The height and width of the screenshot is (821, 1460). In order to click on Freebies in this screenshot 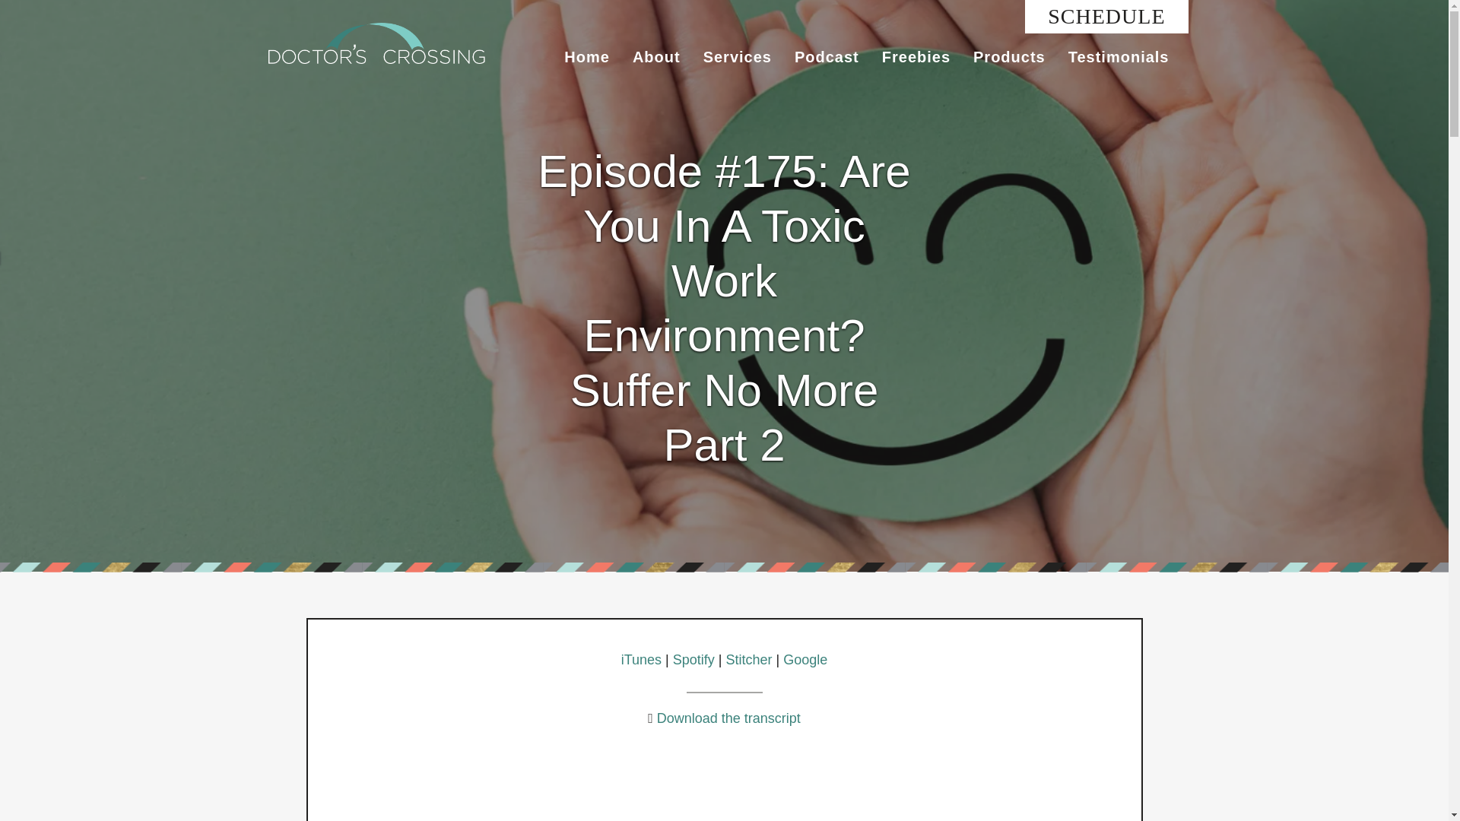, I will do `click(916, 56)`.